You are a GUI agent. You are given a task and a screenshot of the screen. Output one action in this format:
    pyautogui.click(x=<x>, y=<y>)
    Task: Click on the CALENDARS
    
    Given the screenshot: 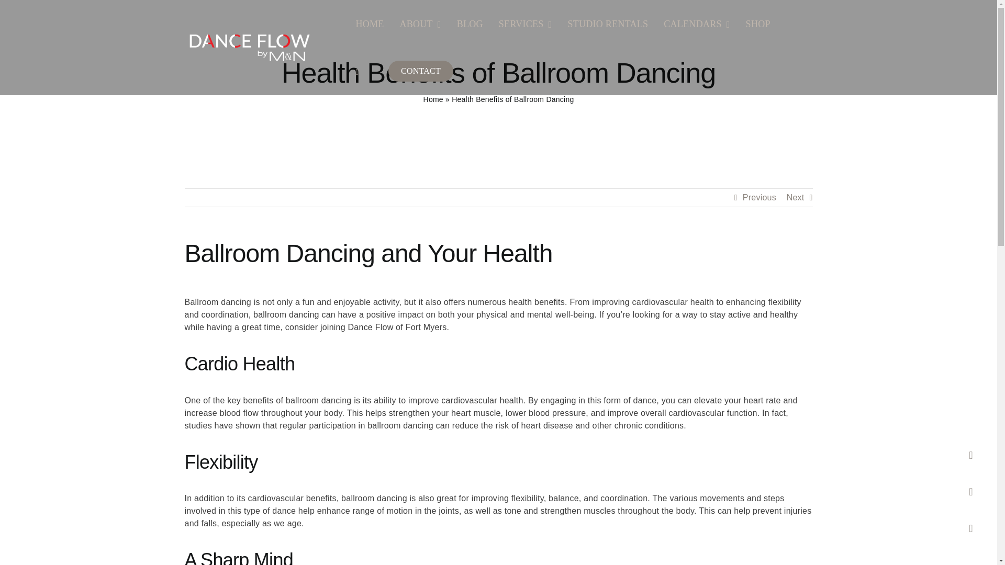 What is the action you would take?
    pyautogui.click(x=697, y=23)
    